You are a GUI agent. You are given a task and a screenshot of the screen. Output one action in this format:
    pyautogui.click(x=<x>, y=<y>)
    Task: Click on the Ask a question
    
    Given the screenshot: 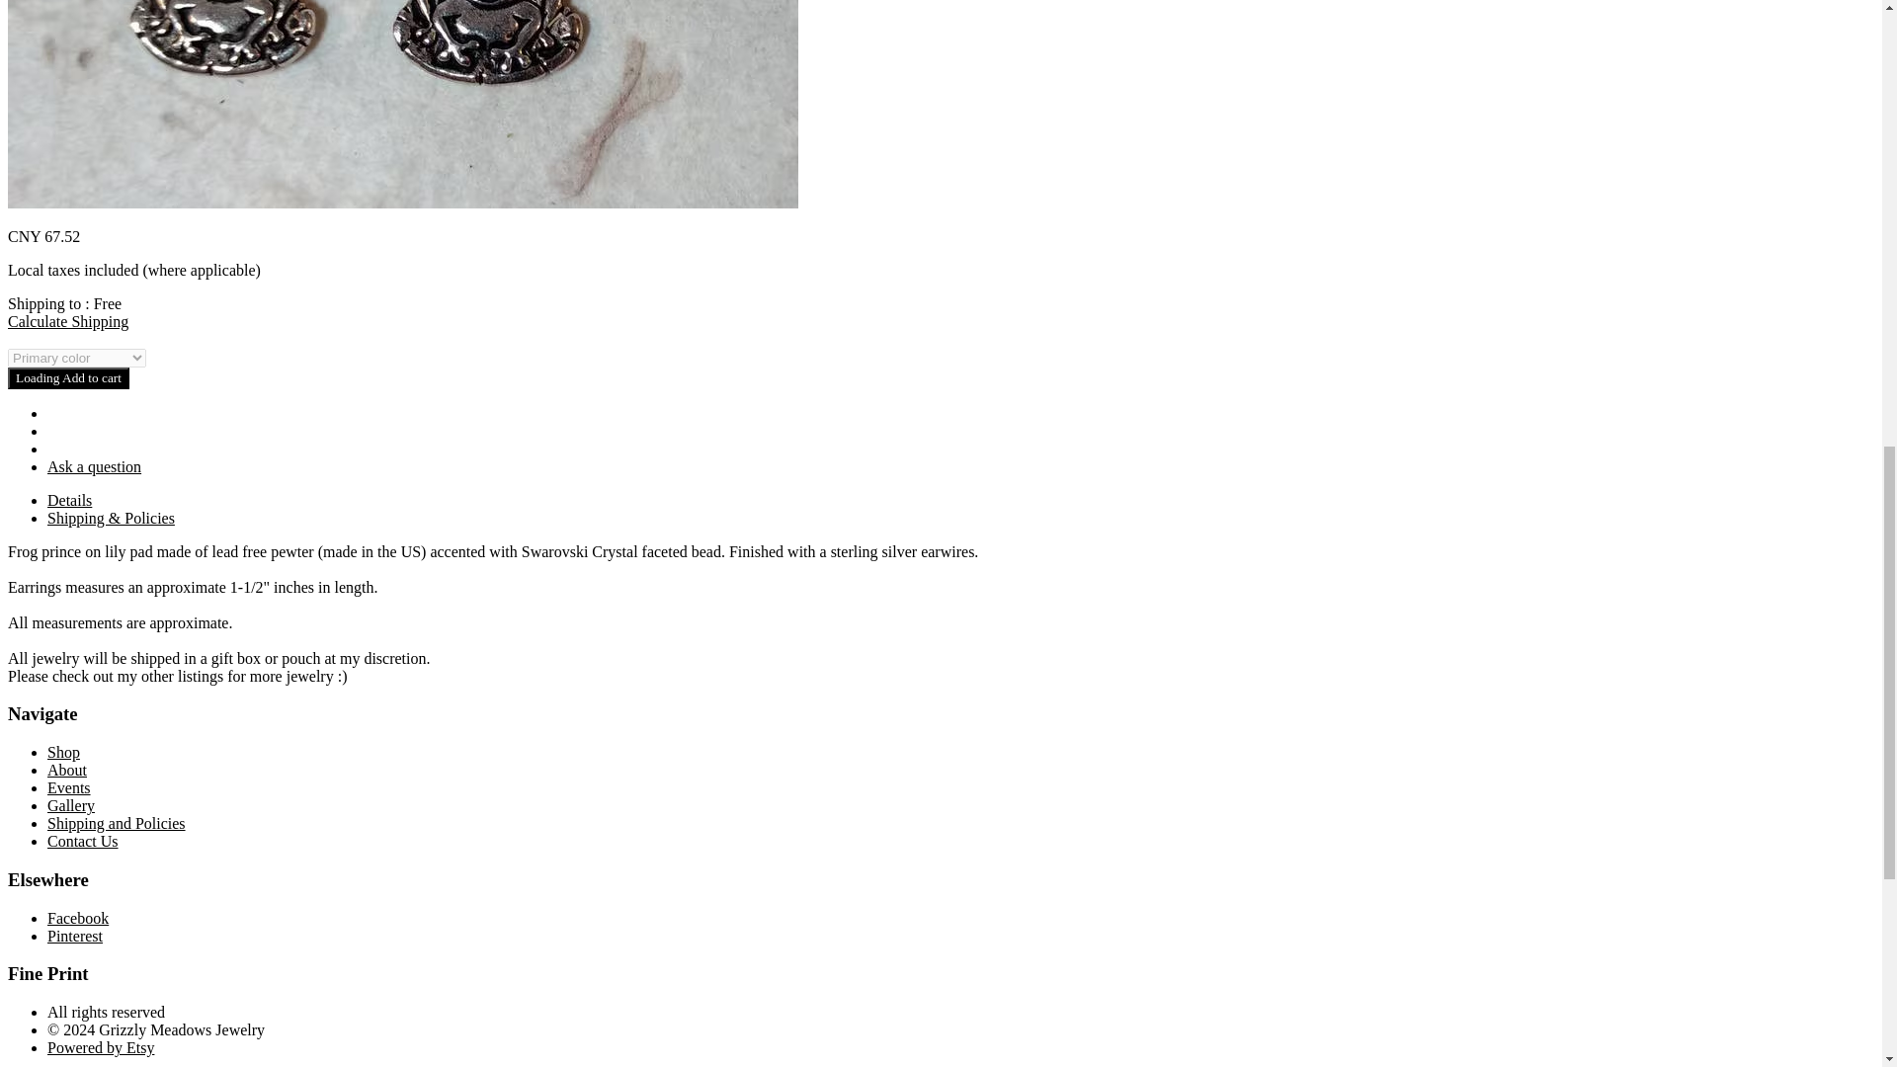 What is the action you would take?
    pyautogui.click(x=94, y=466)
    